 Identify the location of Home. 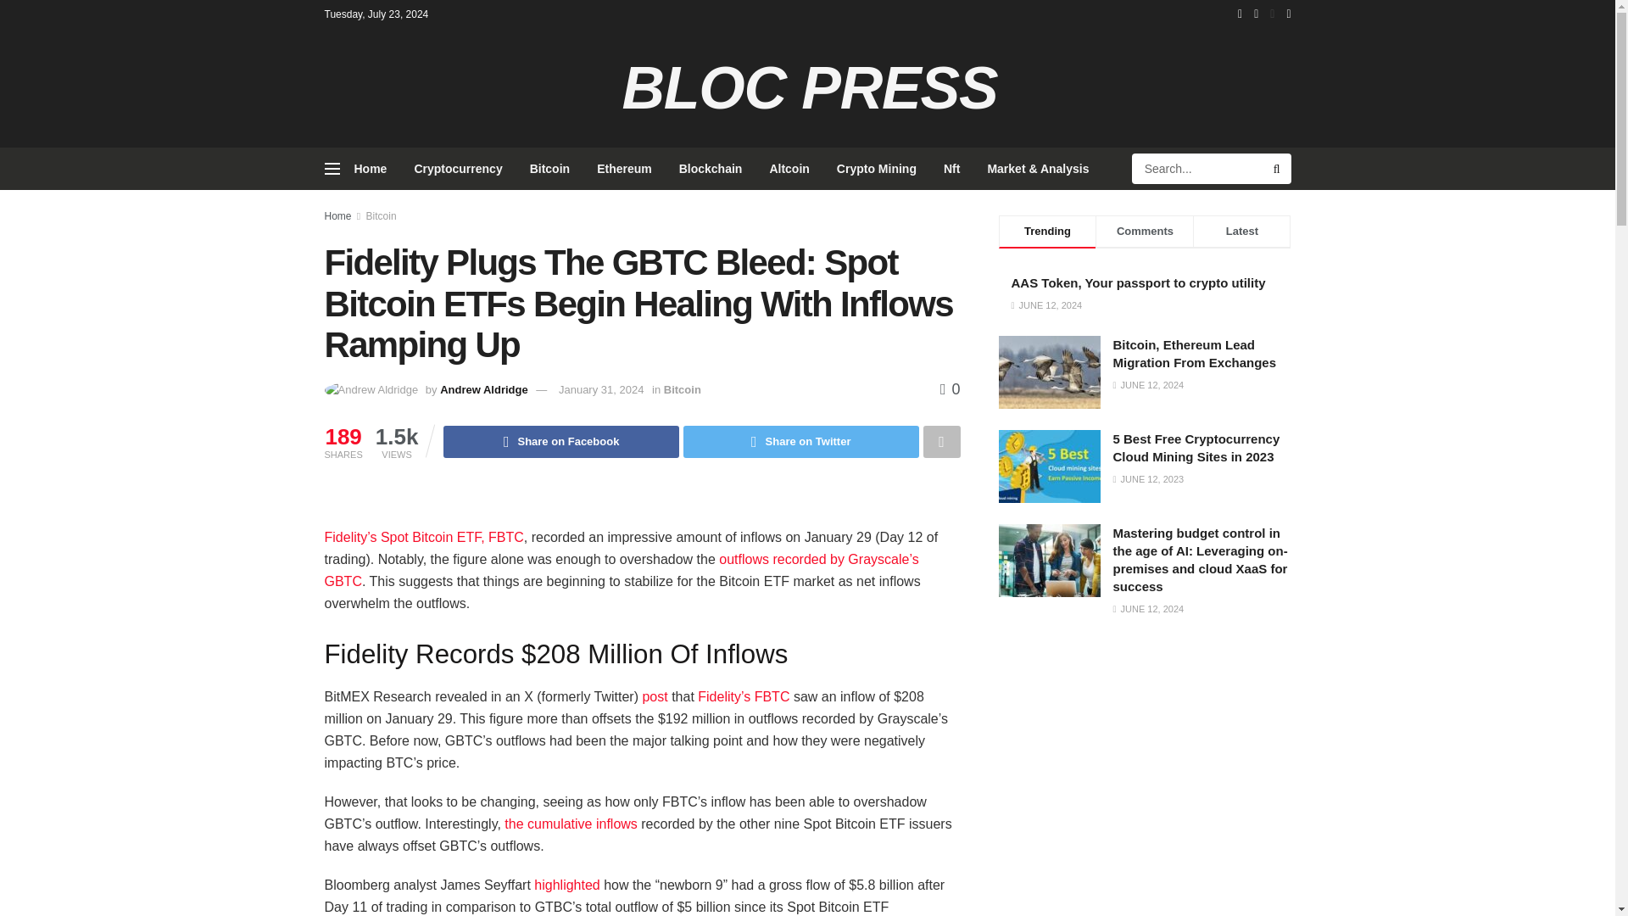
(337, 216).